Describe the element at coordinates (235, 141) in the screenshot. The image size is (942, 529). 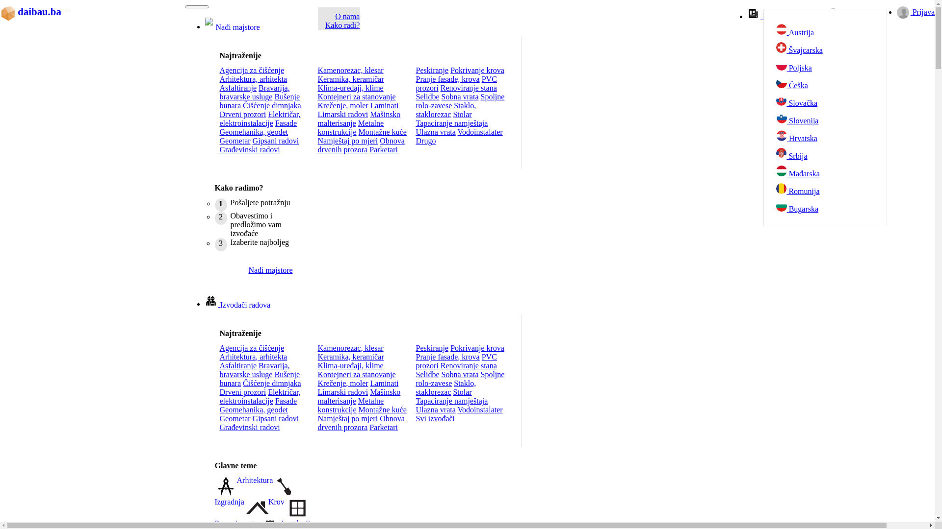
I see `Geometar` at that location.